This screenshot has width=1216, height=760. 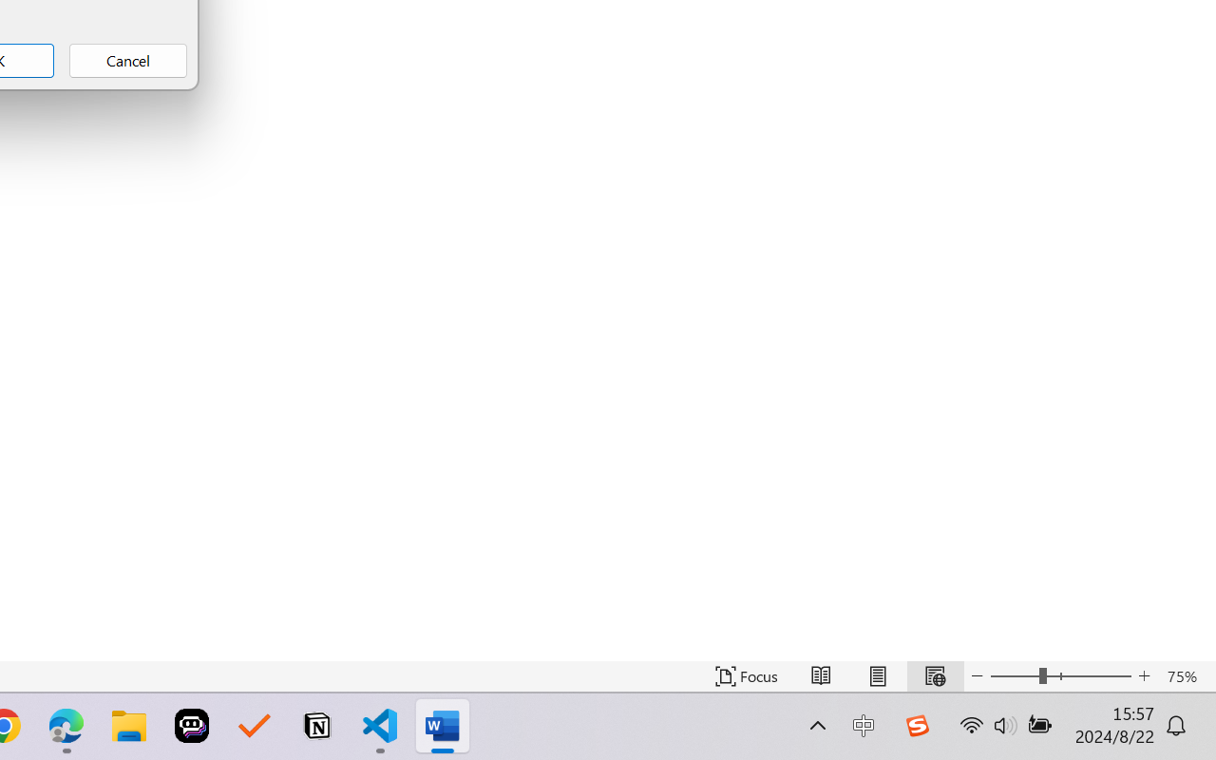 I want to click on Zoom, so click(x=1060, y=676).